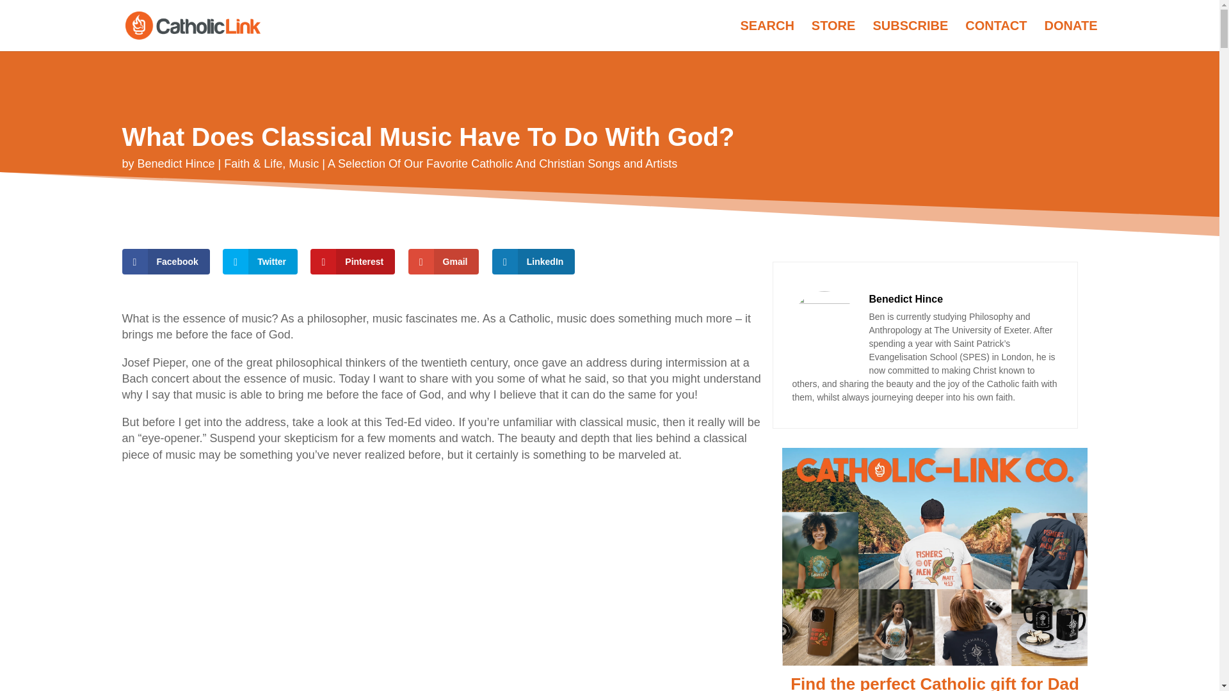 The image size is (1229, 691). Describe the element at coordinates (260, 261) in the screenshot. I see `Twitter` at that location.